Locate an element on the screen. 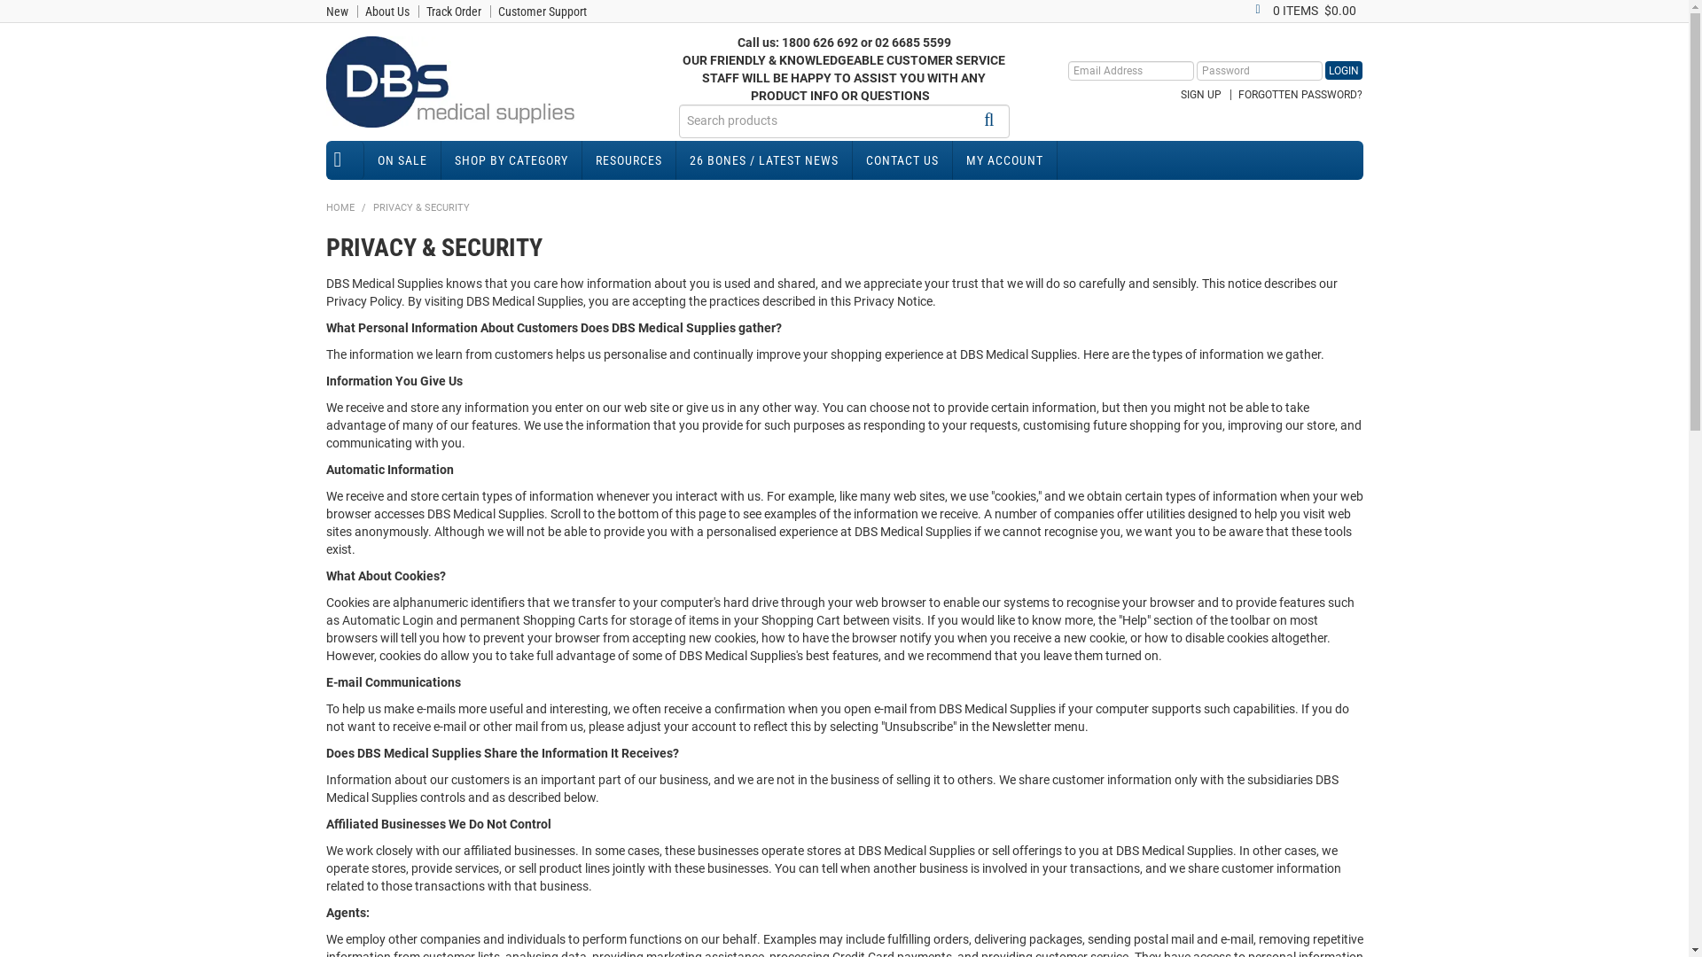  SHOP BY CATEGORY is located at coordinates (512, 160).